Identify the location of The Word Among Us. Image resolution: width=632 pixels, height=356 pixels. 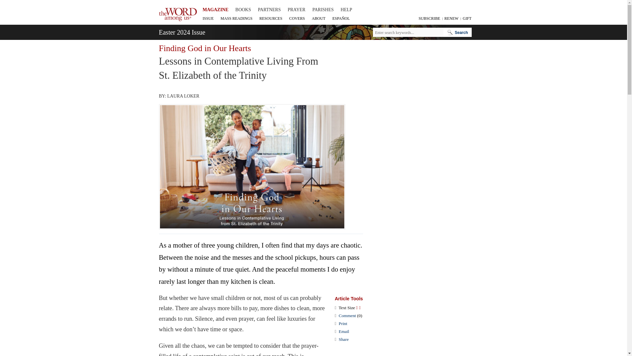
(177, 14).